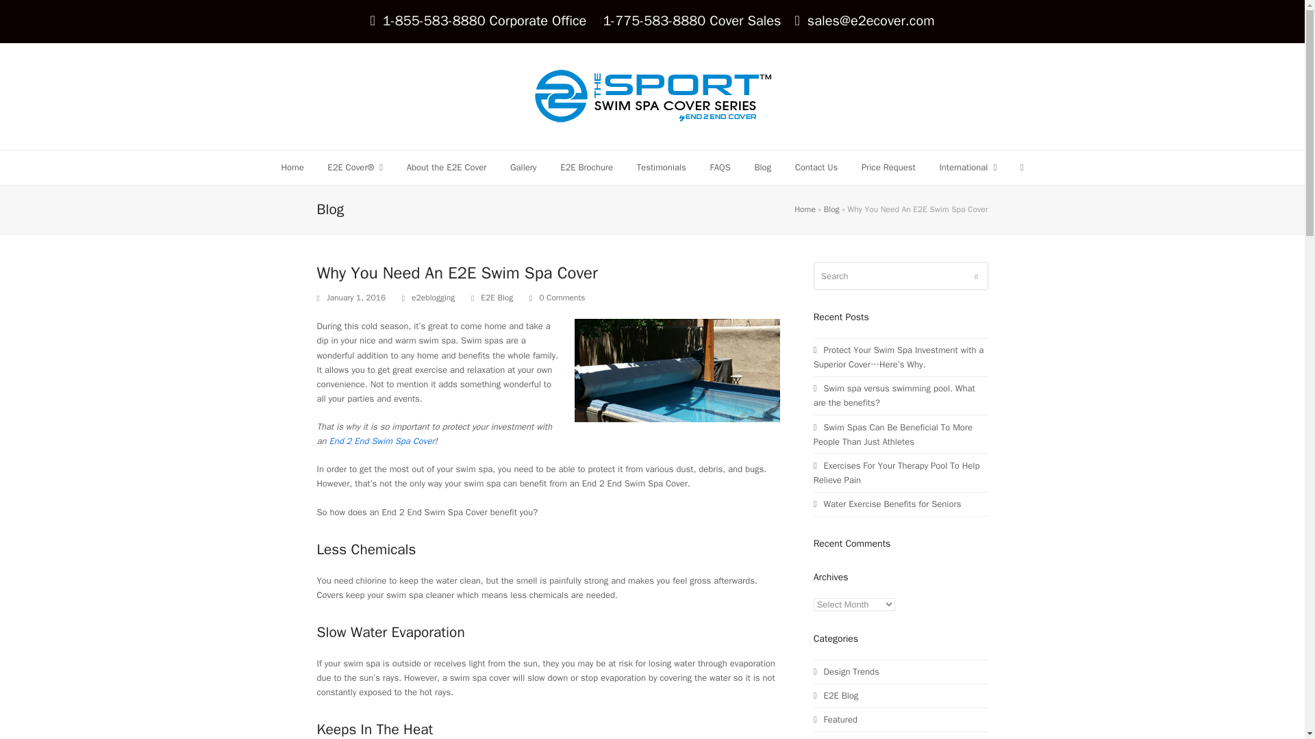 The image size is (1315, 739). I want to click on International, so click(967, 168).